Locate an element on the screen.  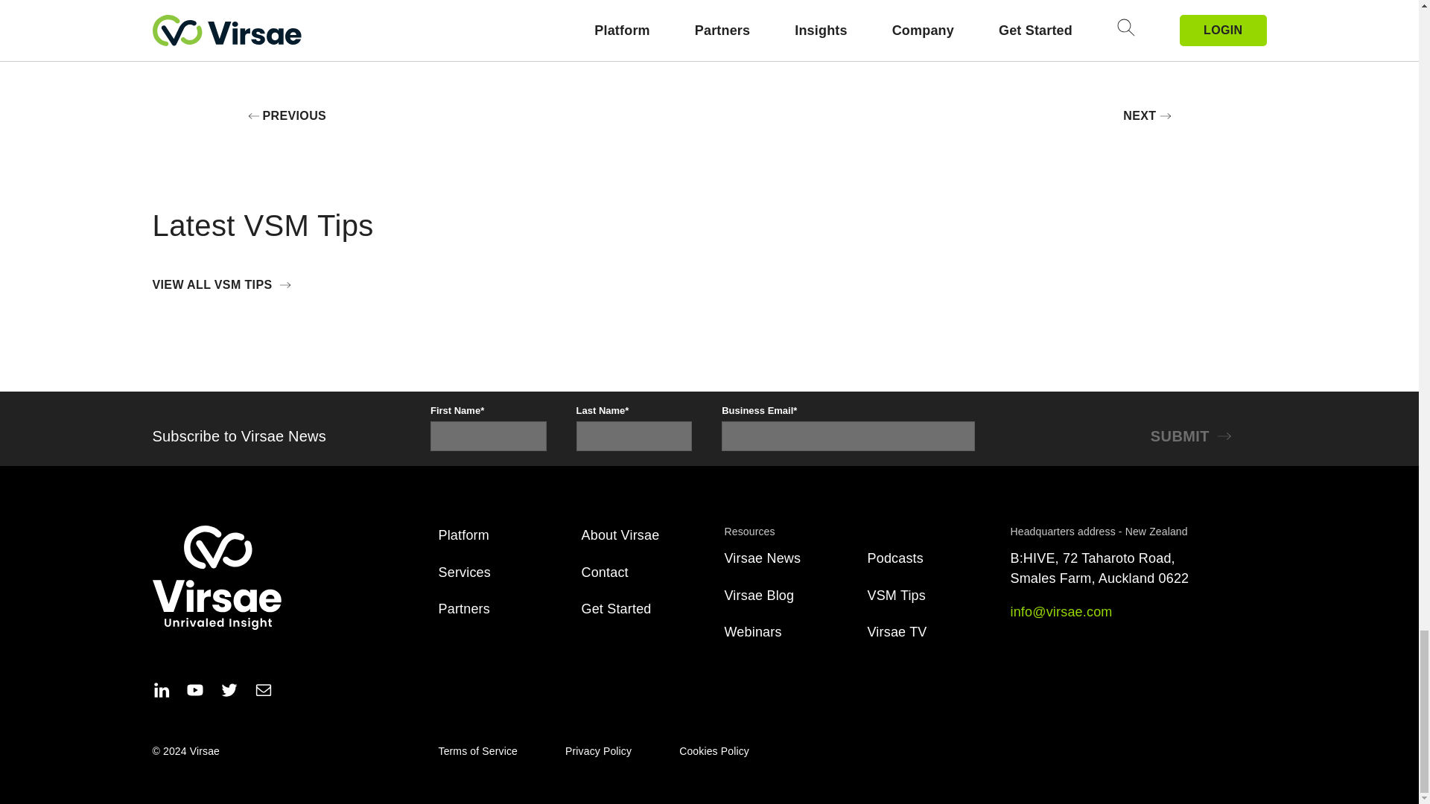
Youtube is located at coordinates (195, 692).